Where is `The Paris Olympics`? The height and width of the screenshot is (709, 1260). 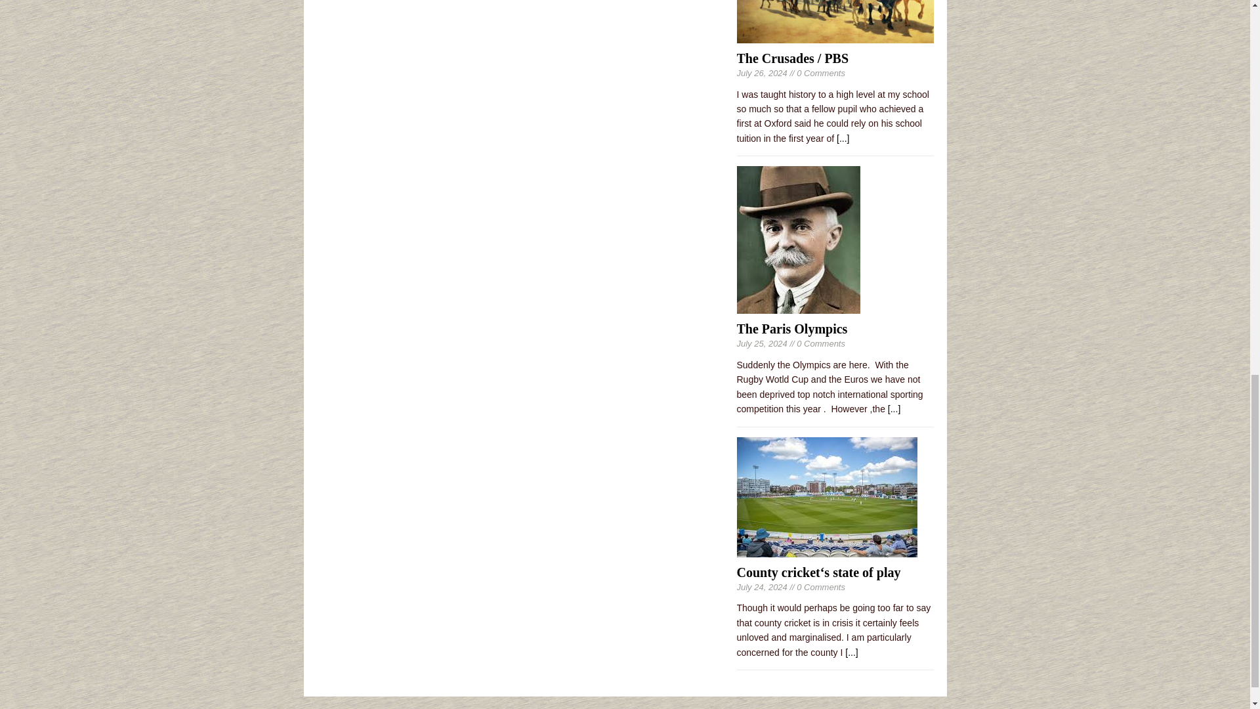
The Paris Olympics is located at coordinates (797, 307).